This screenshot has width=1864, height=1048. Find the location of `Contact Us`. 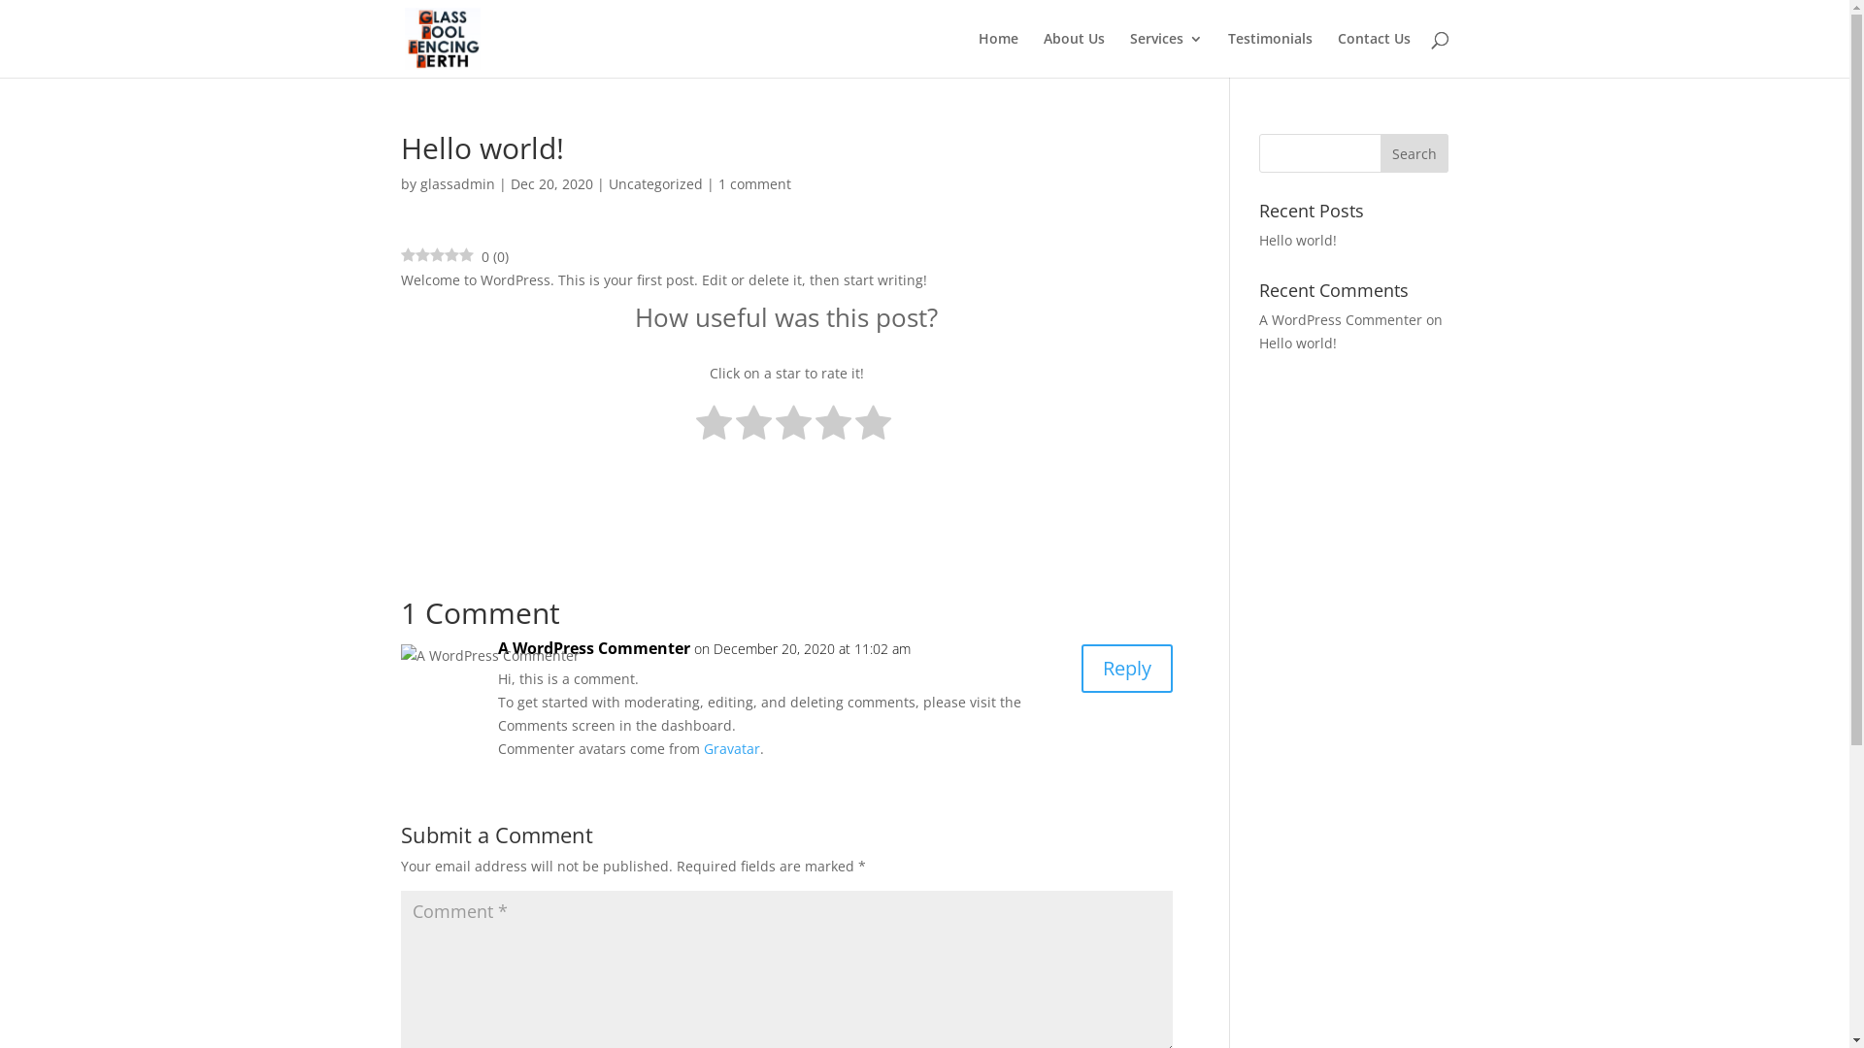

Contact Us is located at coordinates (1375, 54).